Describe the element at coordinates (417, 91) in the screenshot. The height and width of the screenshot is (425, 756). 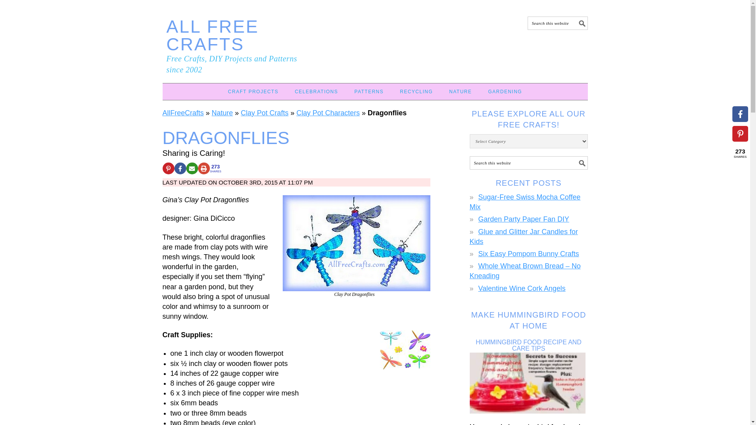
I see `RECYCLING` at that location.